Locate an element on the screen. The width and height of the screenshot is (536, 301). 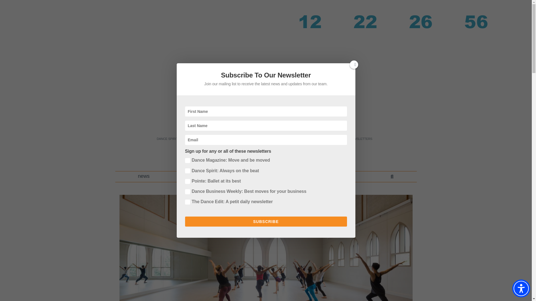
DANCE SPIRIT is located at coordinates (167, 139).